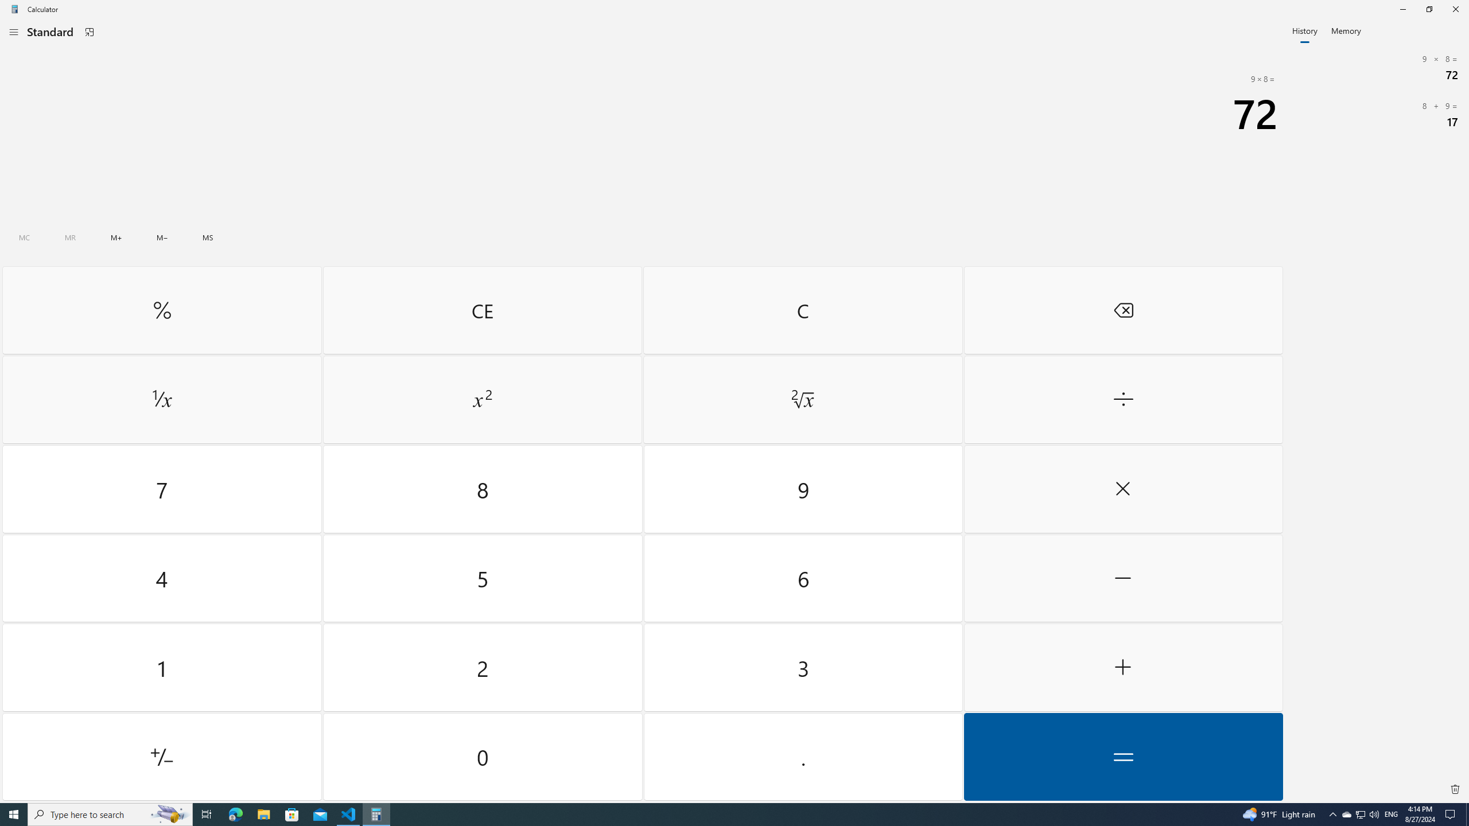 The image size is (1469, 826). What do you see at coordinates (802, 668) in the screenshot?
I see `Three` at bounding box center [802, 668].